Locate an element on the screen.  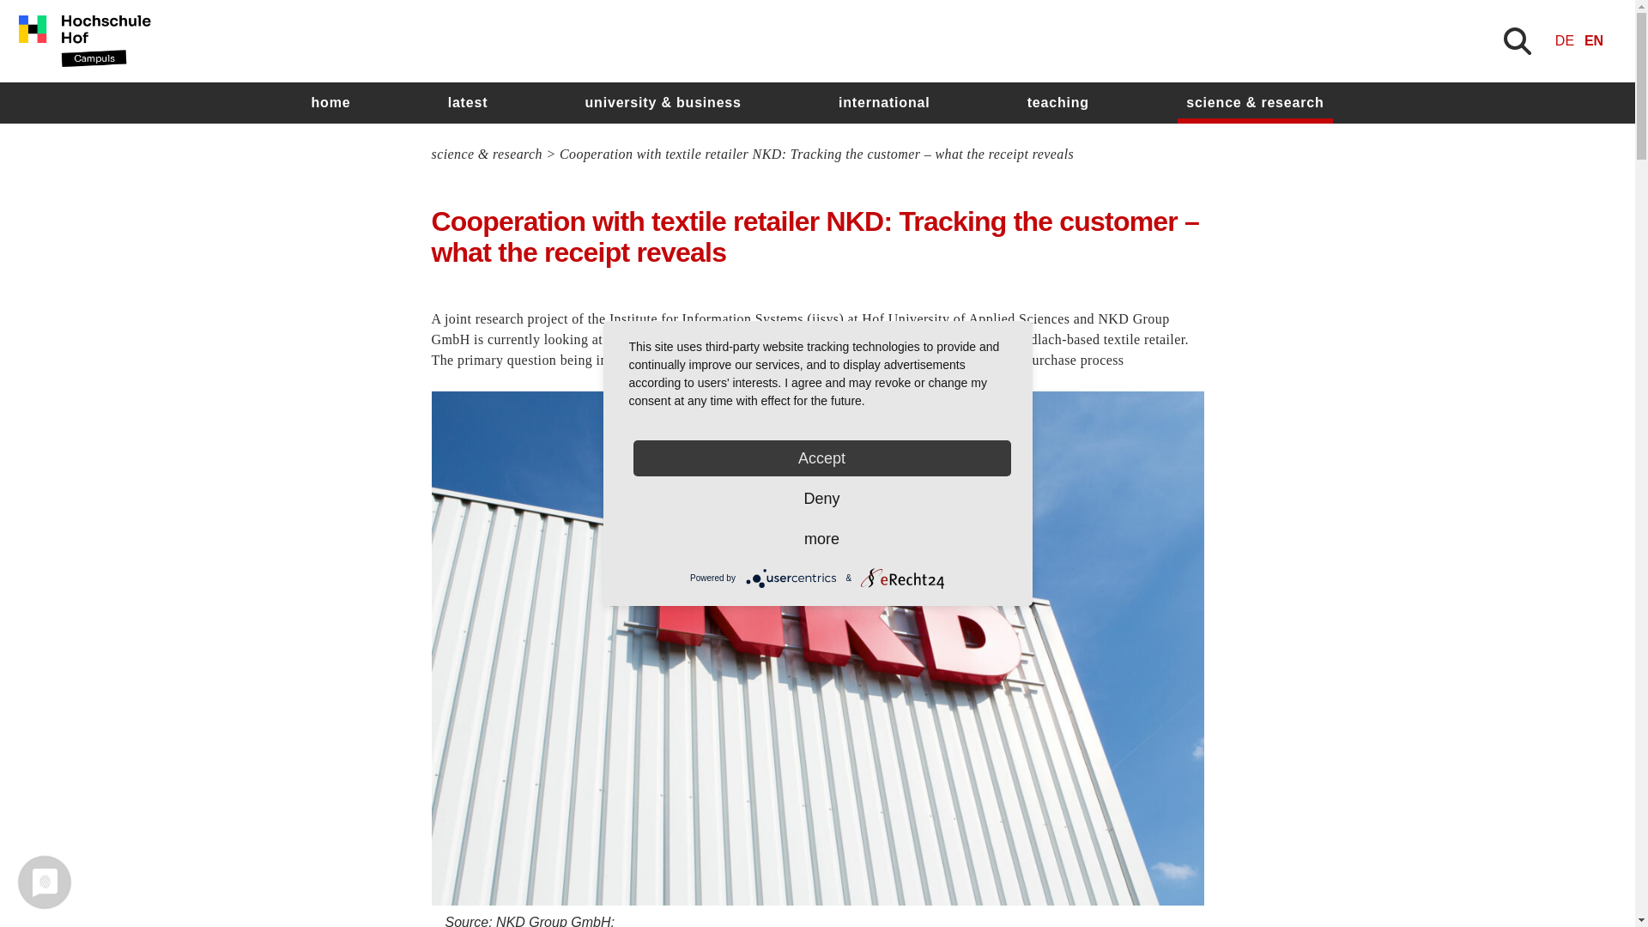
search is located at coordinates (1028, 518).